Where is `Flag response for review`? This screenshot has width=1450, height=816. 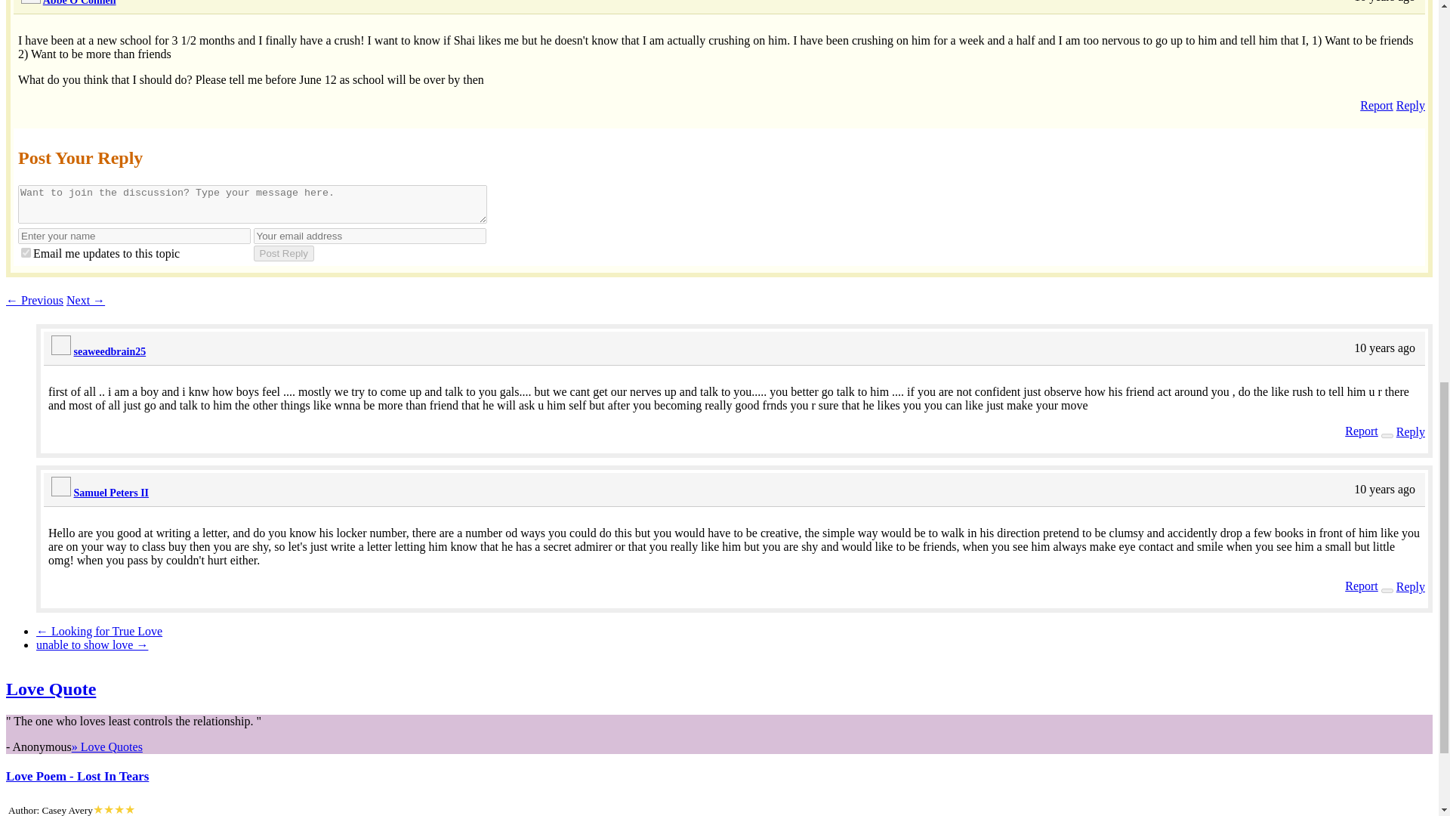
Flag response for review is located at coordinates (1362, 586).